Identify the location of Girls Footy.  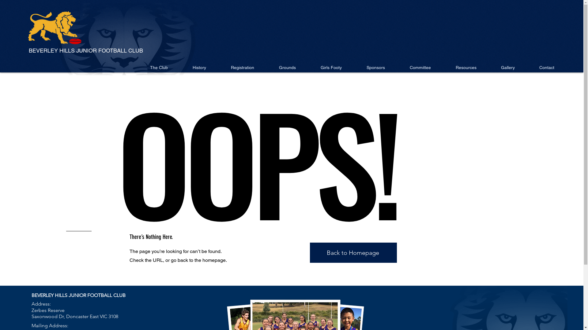
(331, 68).